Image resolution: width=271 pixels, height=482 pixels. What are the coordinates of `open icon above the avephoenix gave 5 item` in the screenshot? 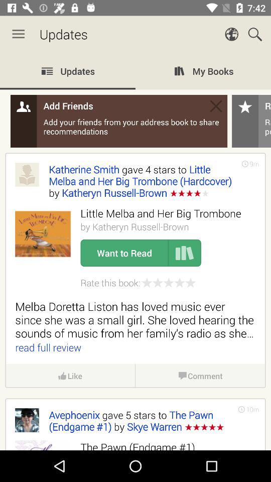 It's located at (70, 376).